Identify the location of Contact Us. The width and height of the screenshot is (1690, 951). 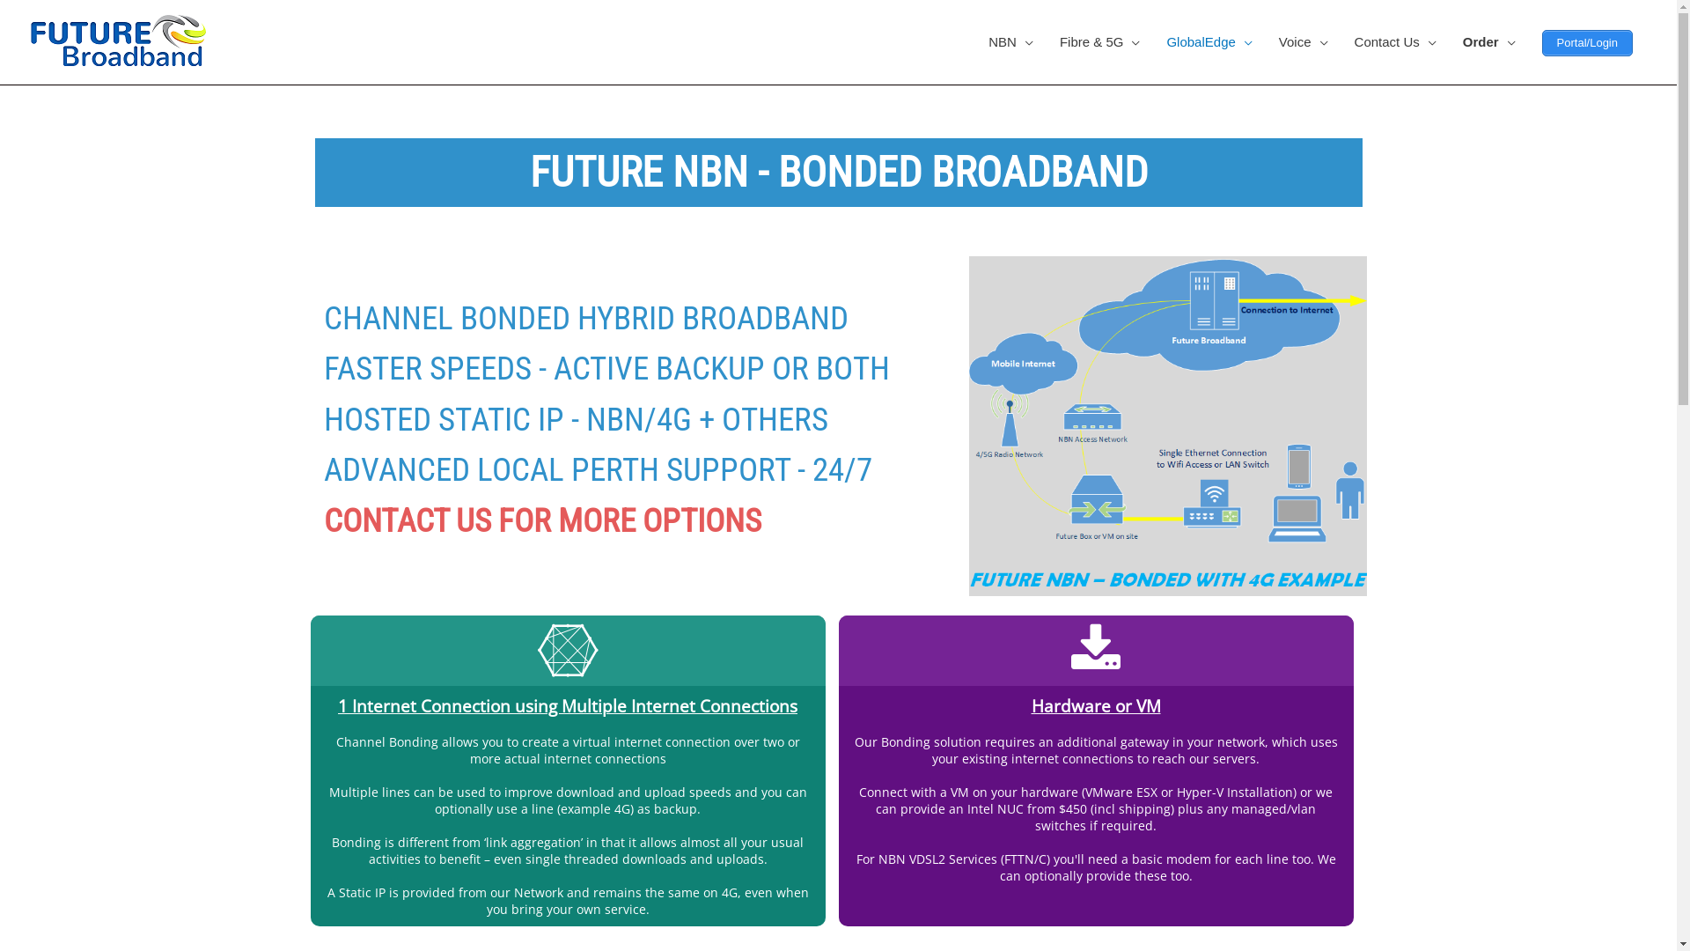
(1396, 42).